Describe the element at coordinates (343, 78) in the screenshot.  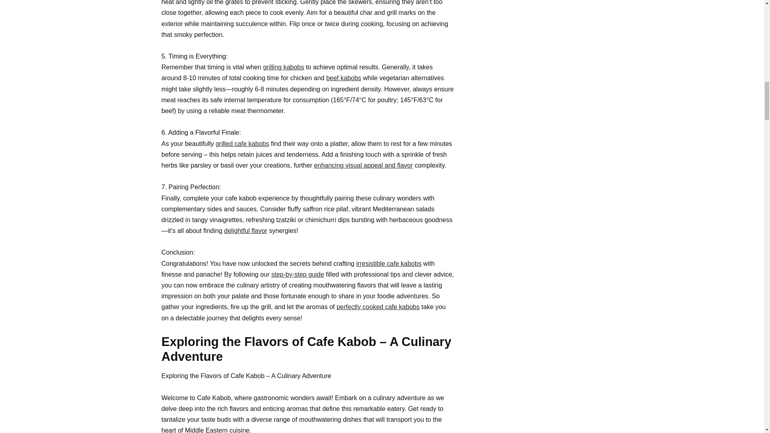
I see `beef kabobs` at that location.